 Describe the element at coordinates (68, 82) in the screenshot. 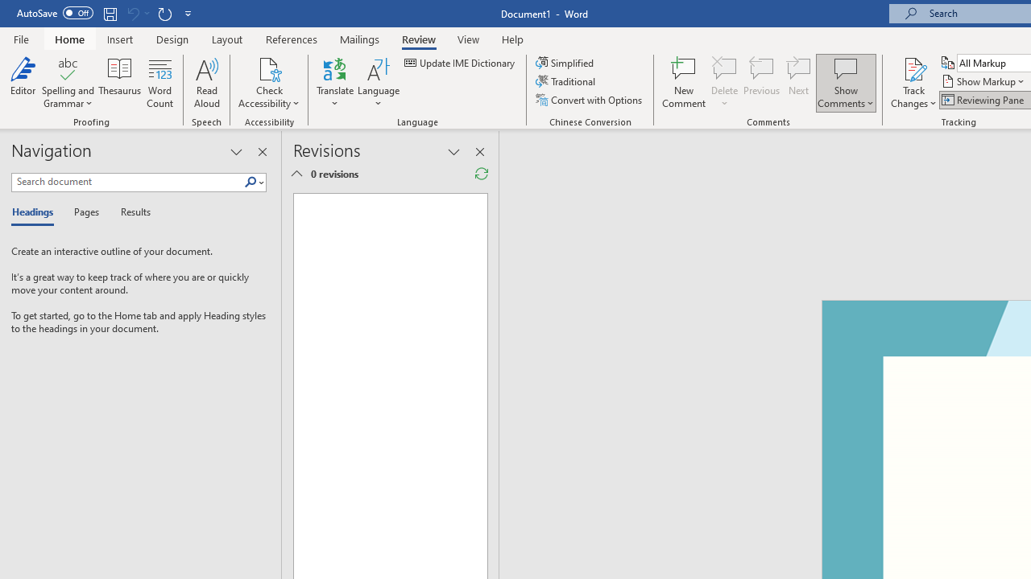

I see `Spelling and Grammar` at that location.